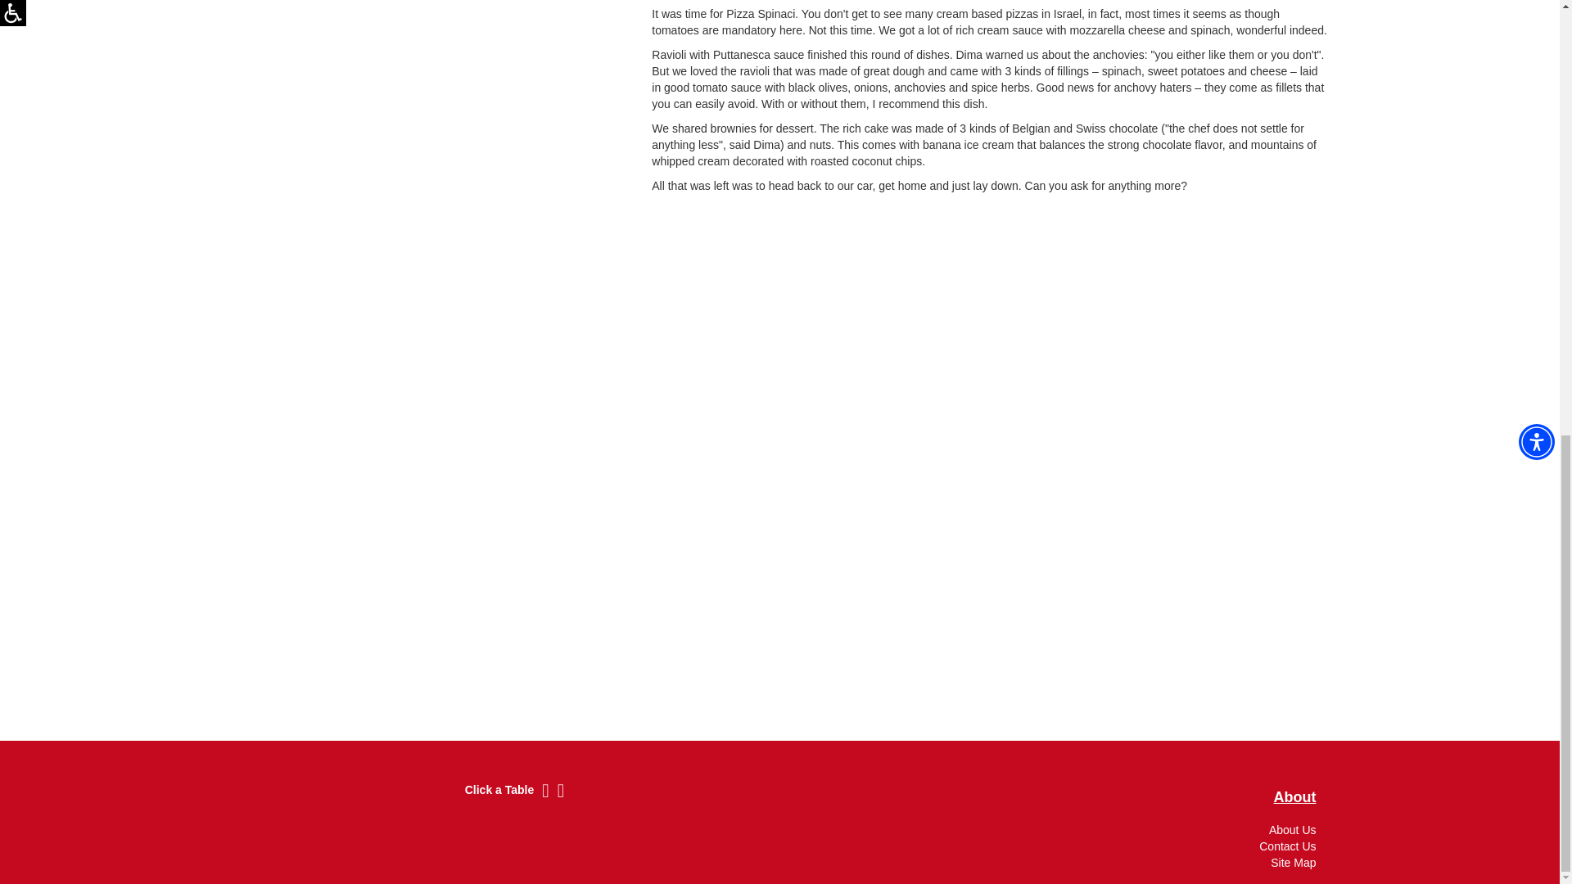  I want to click on Site Map, so click(1293, 863).